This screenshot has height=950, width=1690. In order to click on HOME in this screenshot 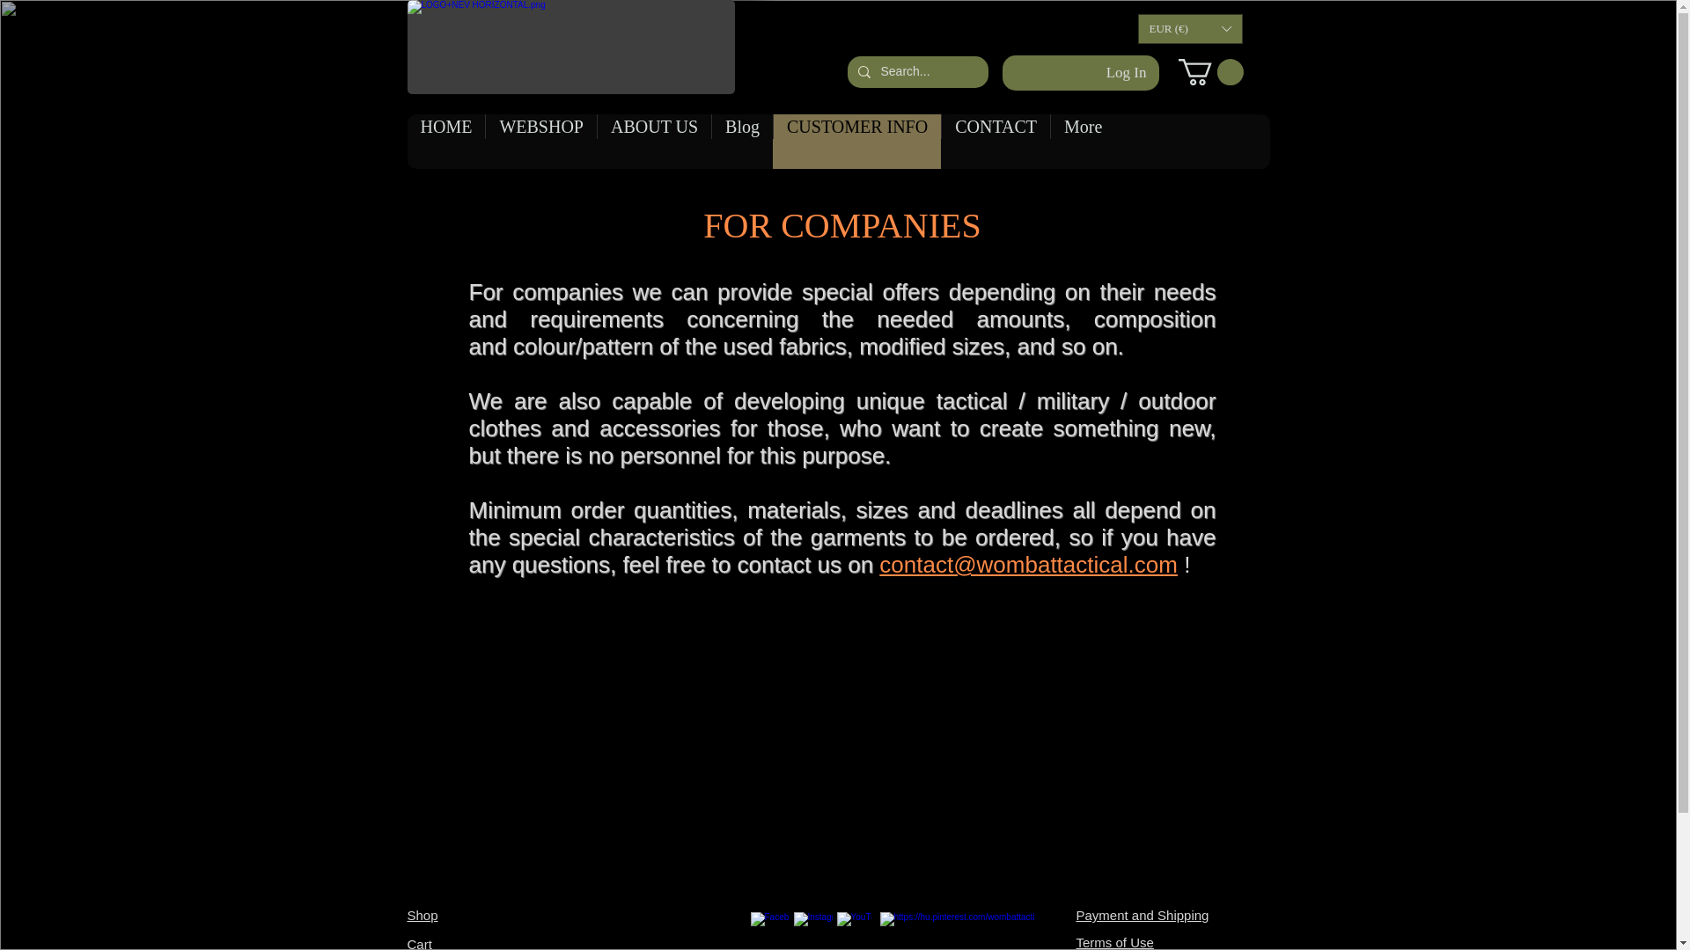, I will do `click(445, 141)`.